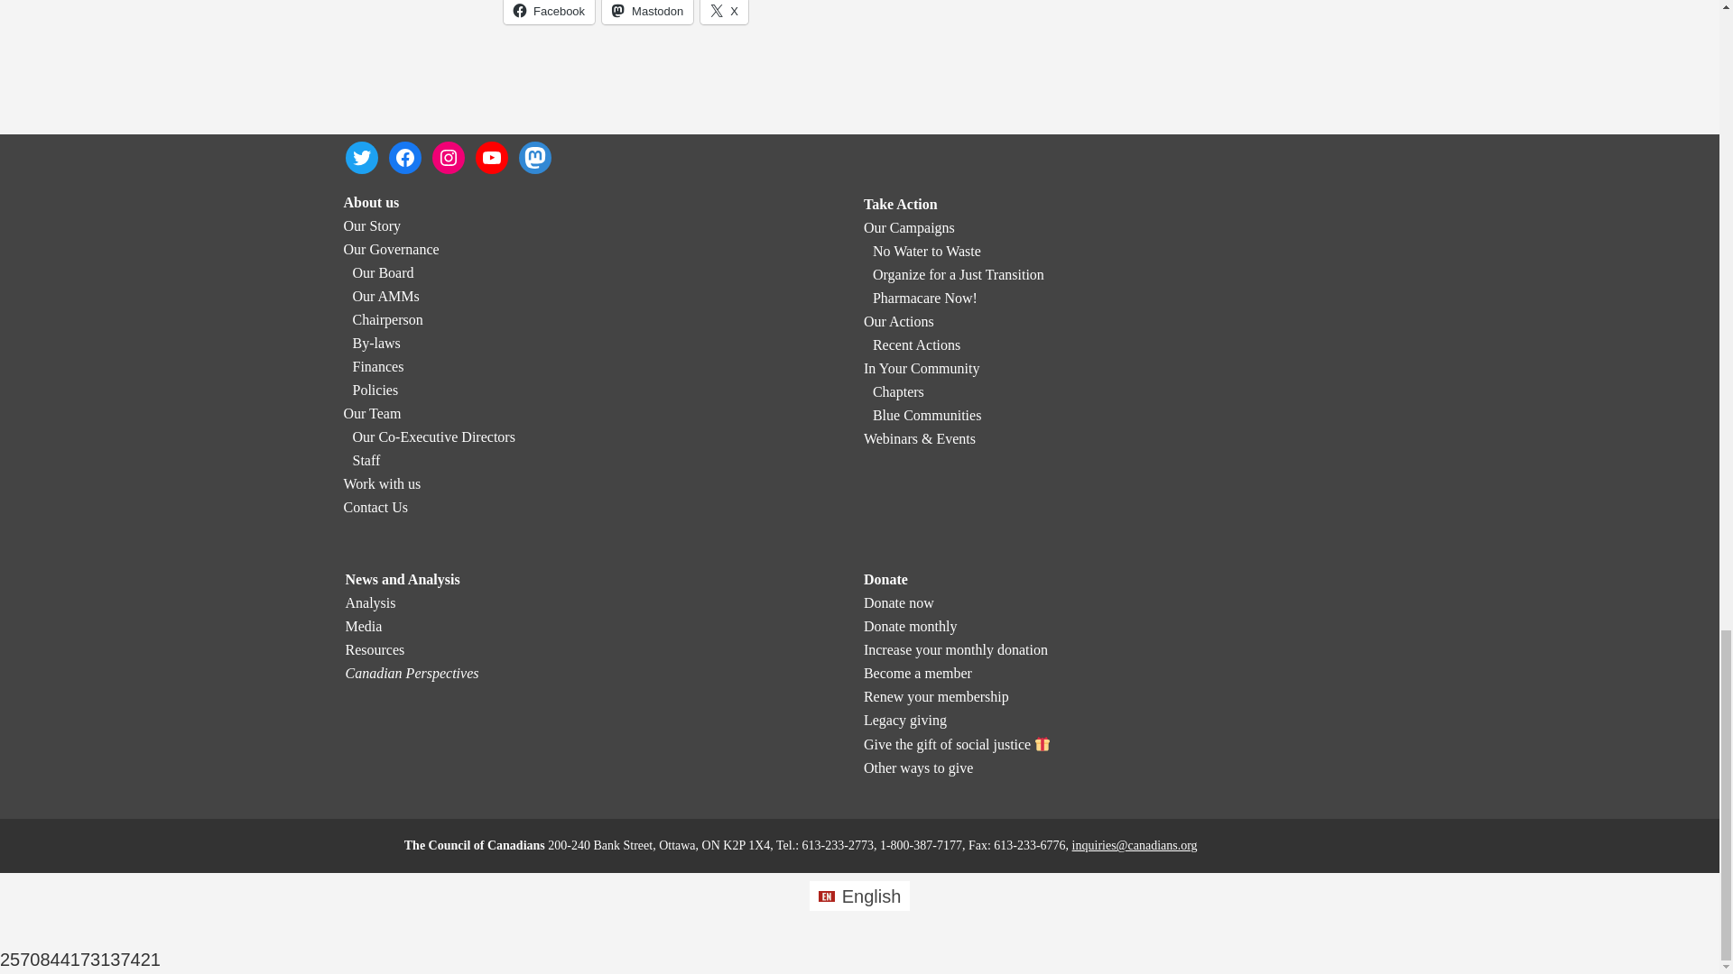  What do you see at coordinates (724, 13) in the screenshot?
I see `Click to share on X` at bounding box center [724, 13].